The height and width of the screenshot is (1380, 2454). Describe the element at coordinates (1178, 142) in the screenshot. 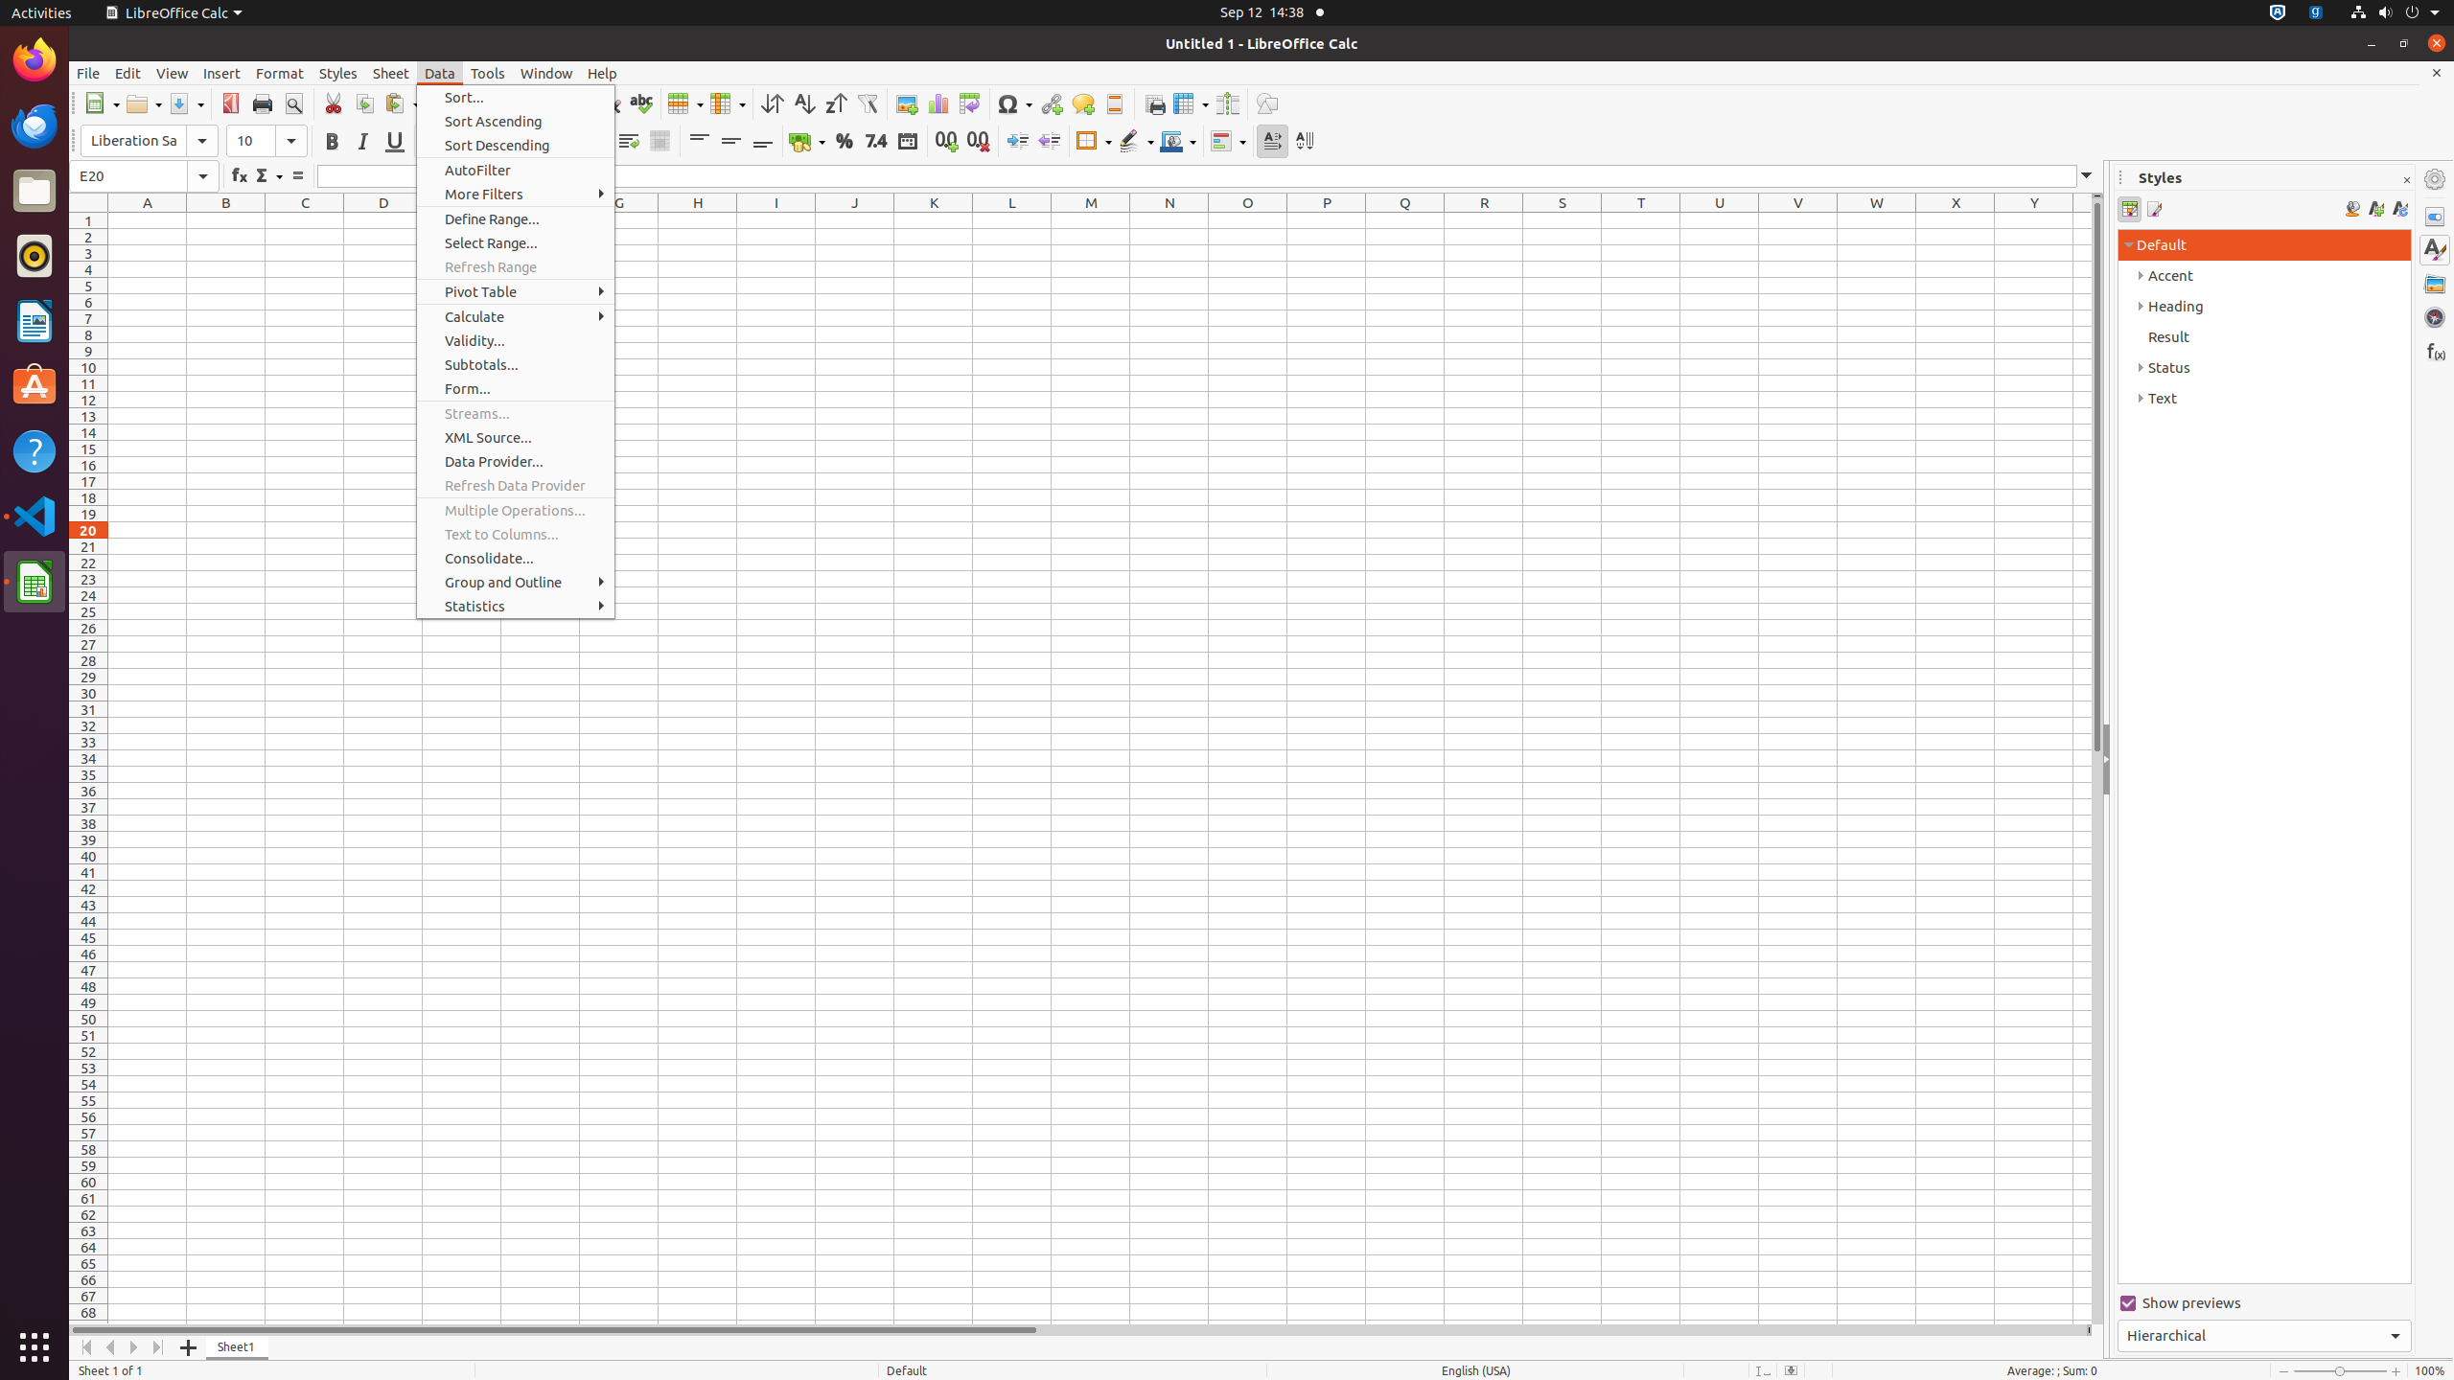

I see `Border Color` at that location.